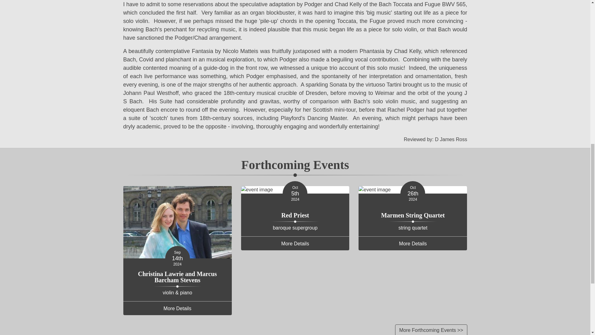  What do you see at coordinates (413, 243) in the screenshot?
I see `More Details` at bounding box center [413, 243].